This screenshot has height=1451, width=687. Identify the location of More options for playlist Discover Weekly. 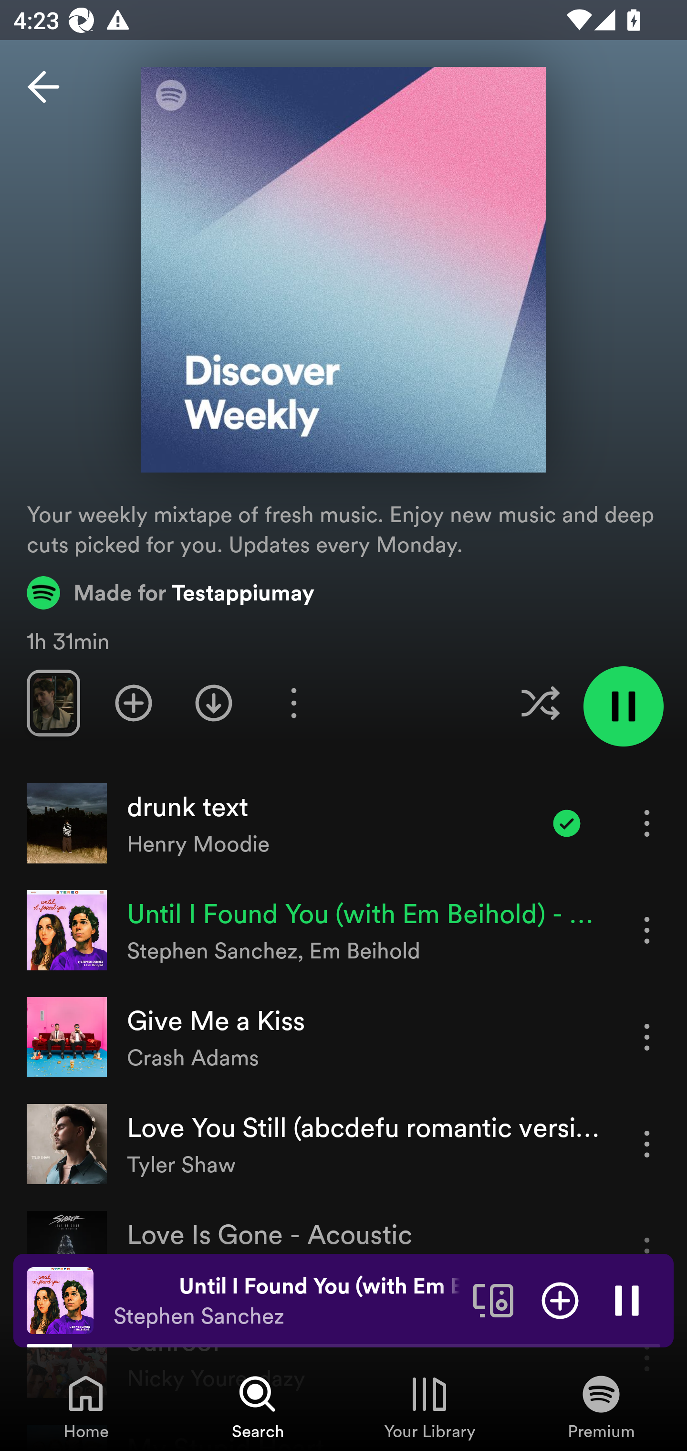
(293, 703).